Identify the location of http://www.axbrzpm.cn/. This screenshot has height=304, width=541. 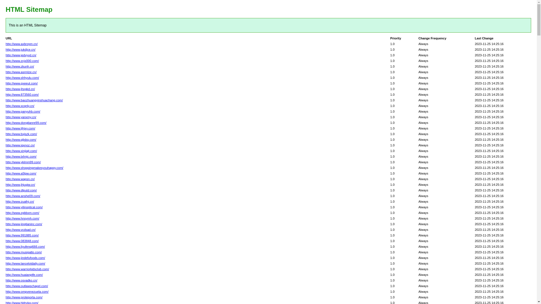
(22, 44).